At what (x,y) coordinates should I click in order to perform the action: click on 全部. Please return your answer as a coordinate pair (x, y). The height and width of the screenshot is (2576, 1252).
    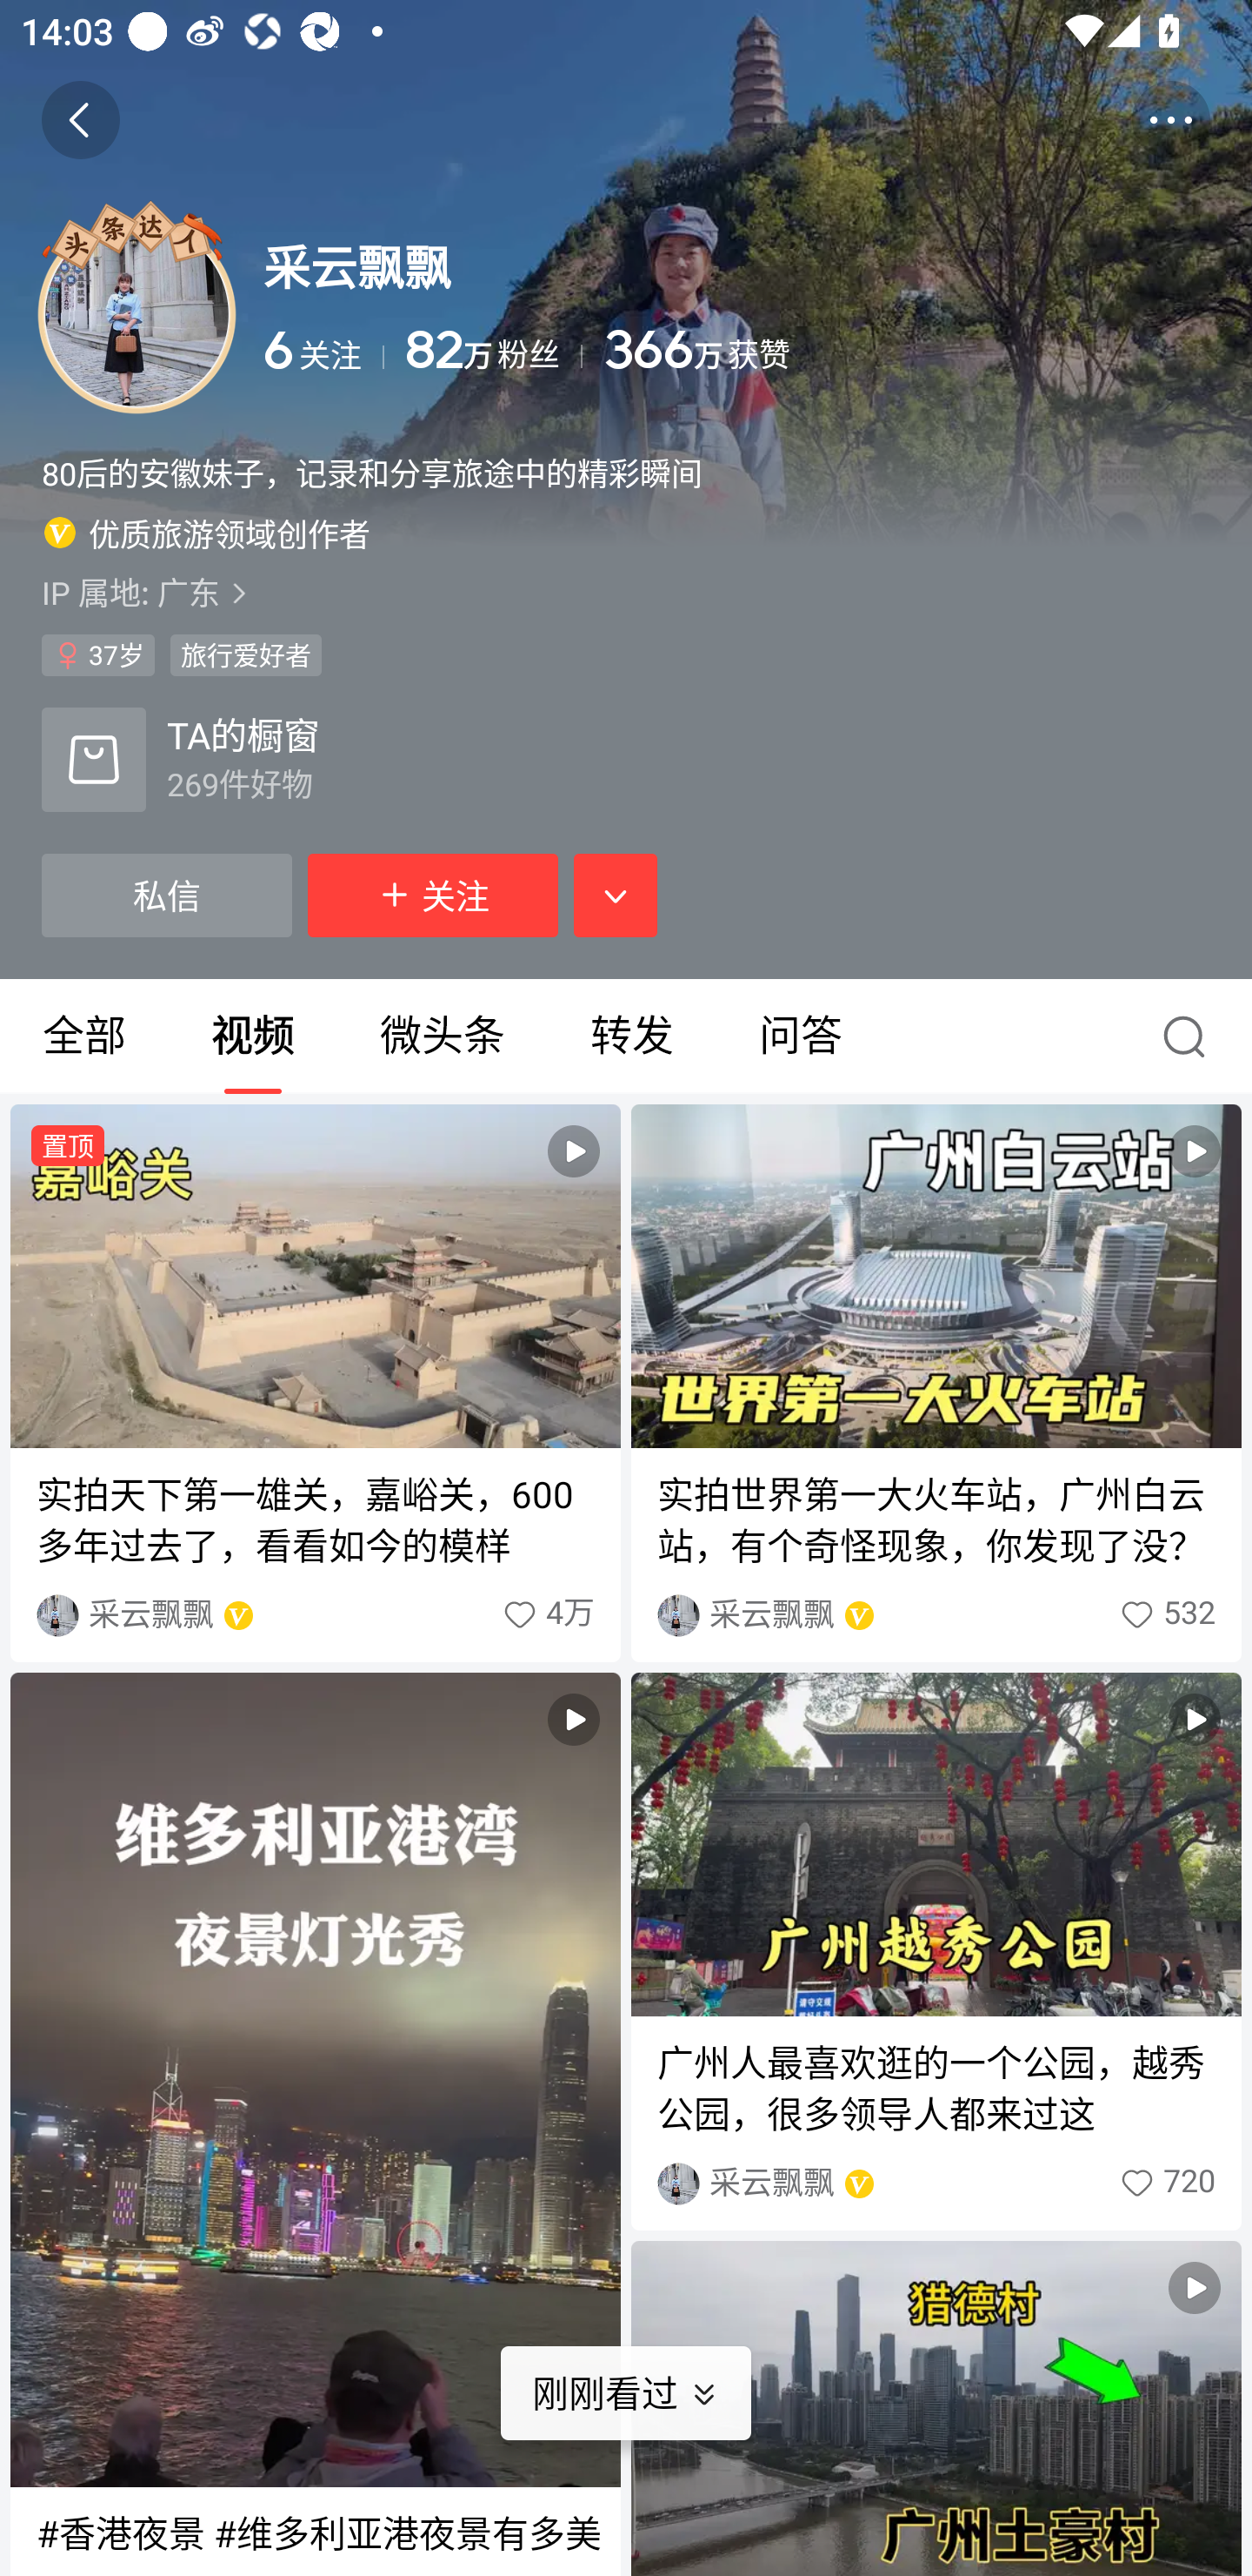
    Looking at the image, I should click on (84, 1036).